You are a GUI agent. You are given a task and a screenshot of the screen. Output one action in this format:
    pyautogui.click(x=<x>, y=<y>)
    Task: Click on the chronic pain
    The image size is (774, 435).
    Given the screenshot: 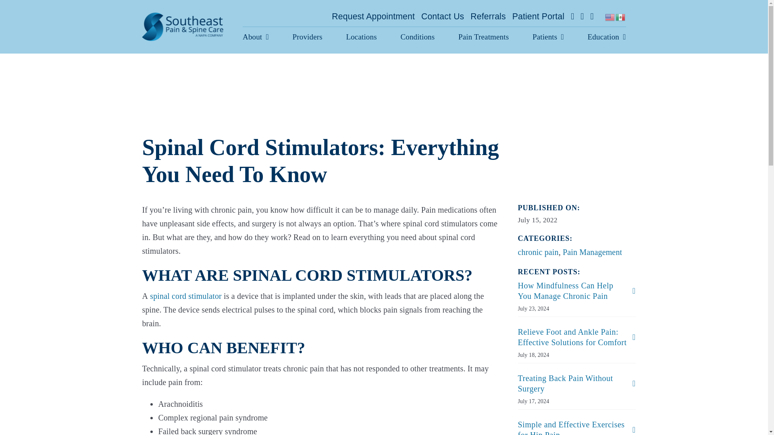 What is the action you would take?
    pyautogui.click(x=538, y=252)
    